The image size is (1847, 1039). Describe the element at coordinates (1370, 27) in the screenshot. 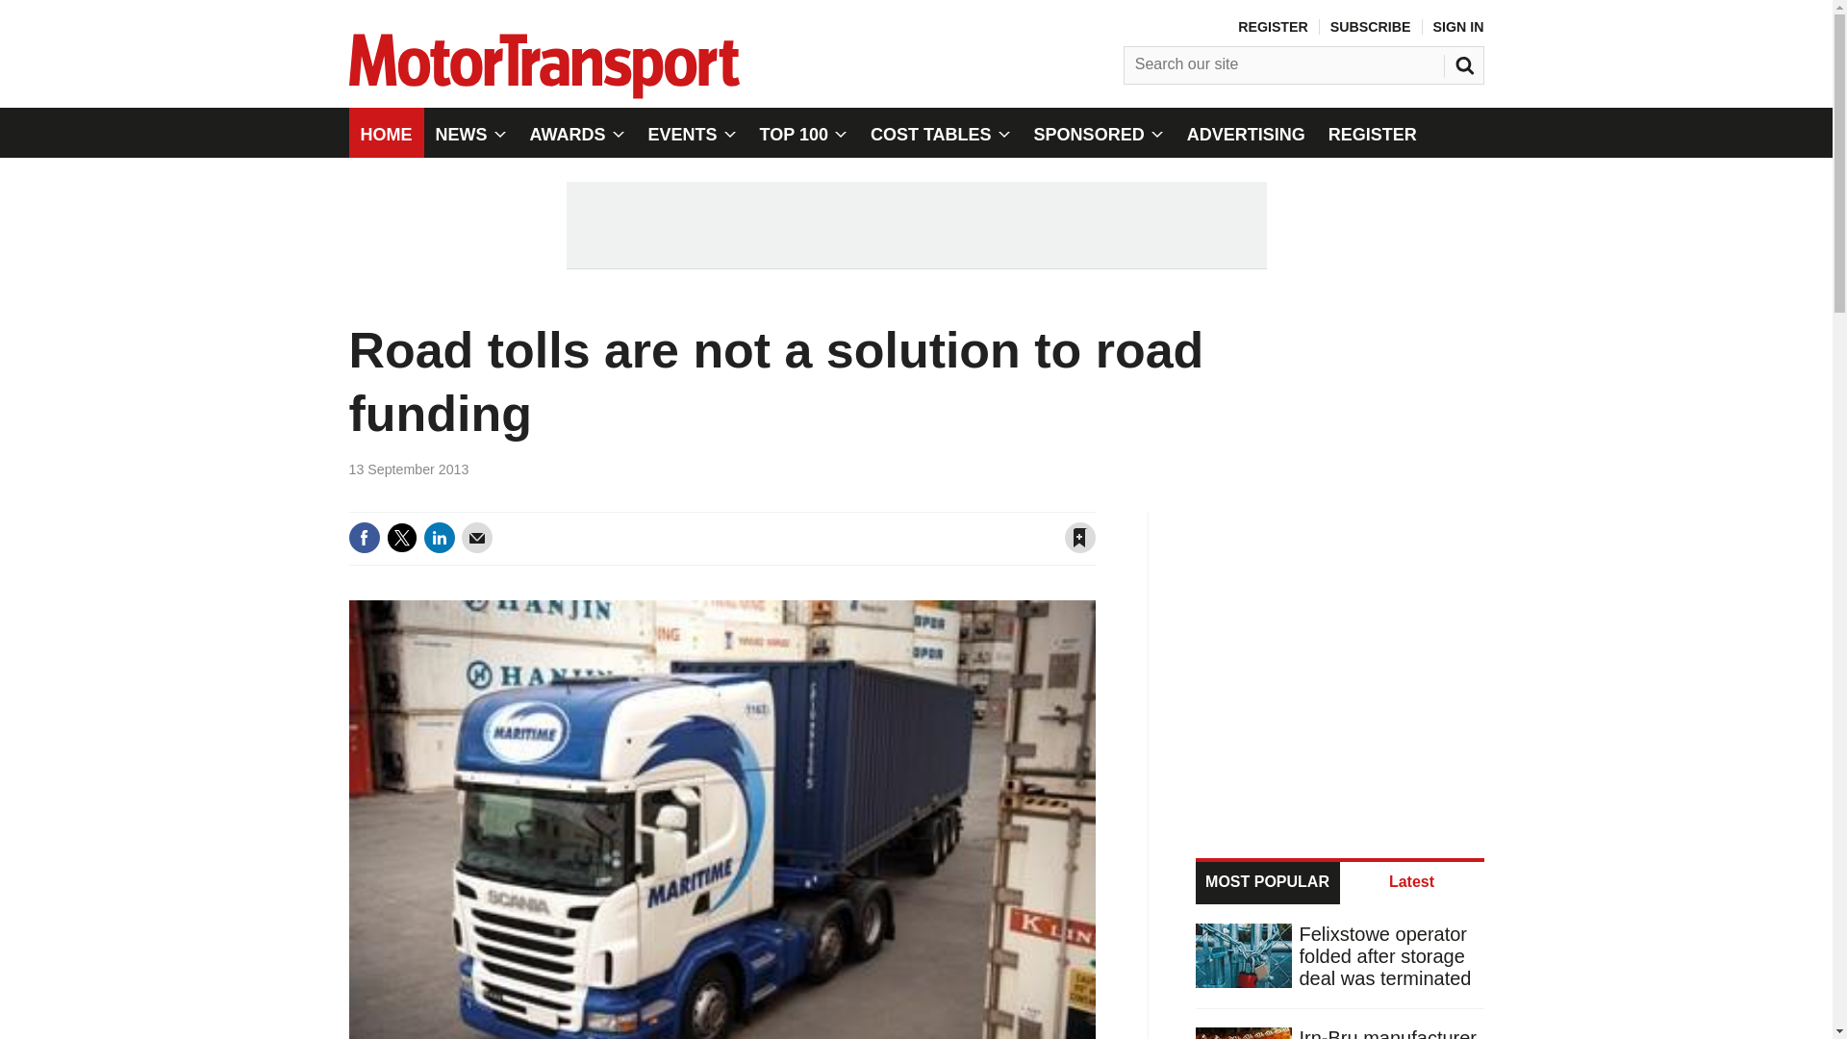

I see `SUBSCRIBE` at that location.